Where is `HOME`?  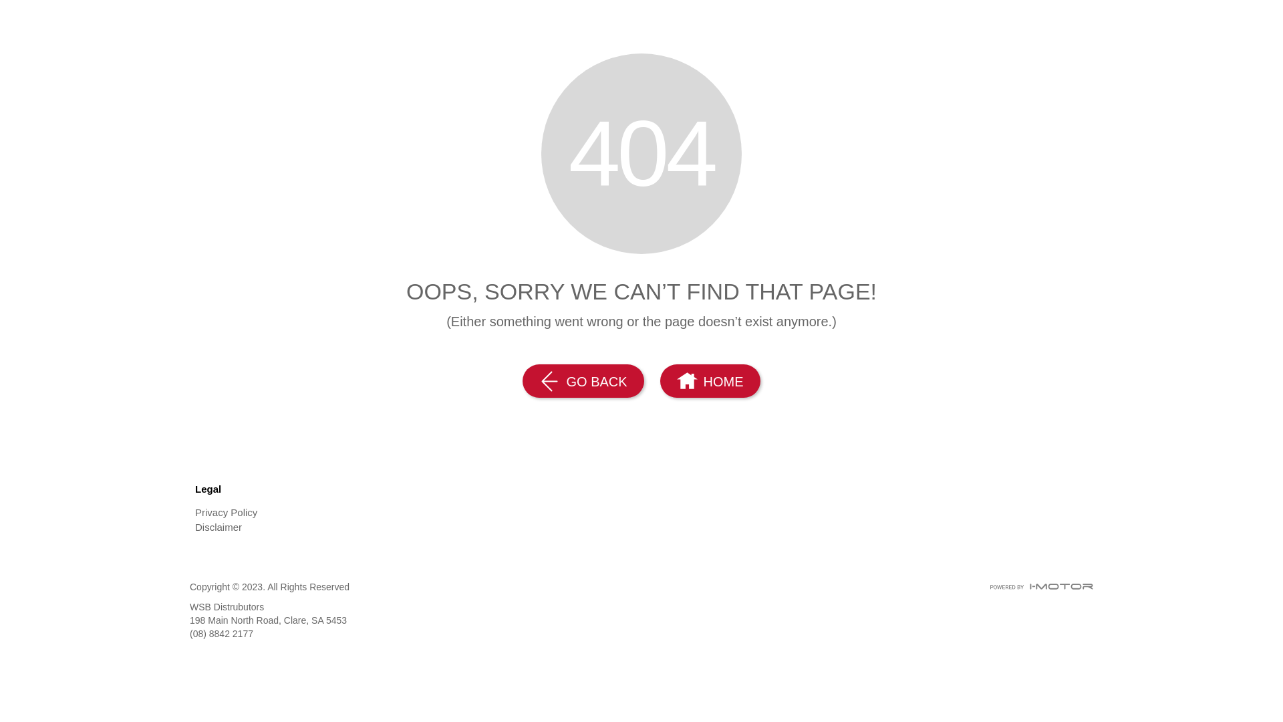 HOME is located at coordinates (710, 381).